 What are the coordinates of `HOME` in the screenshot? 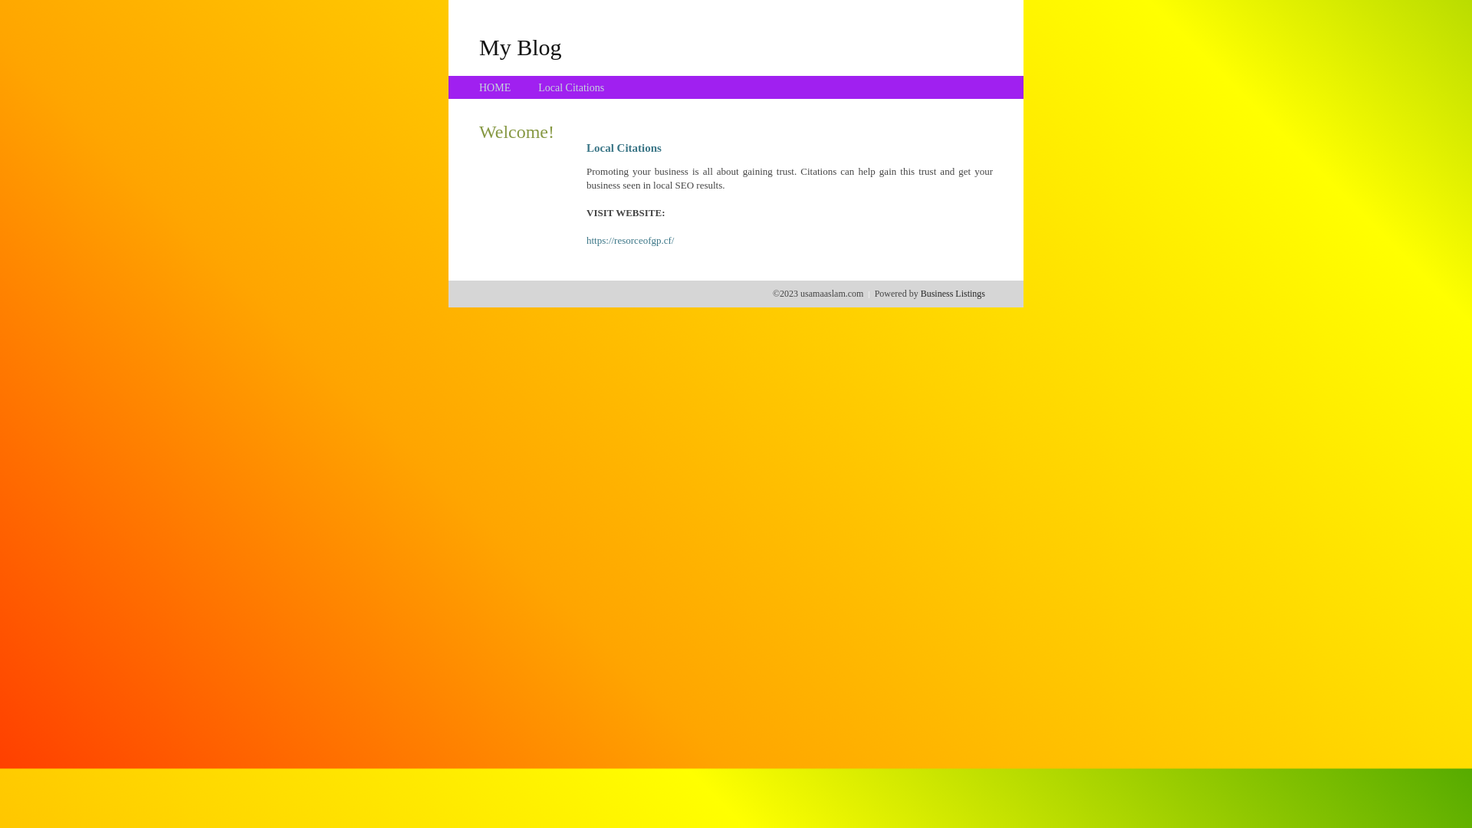 It's located at (495, 87).